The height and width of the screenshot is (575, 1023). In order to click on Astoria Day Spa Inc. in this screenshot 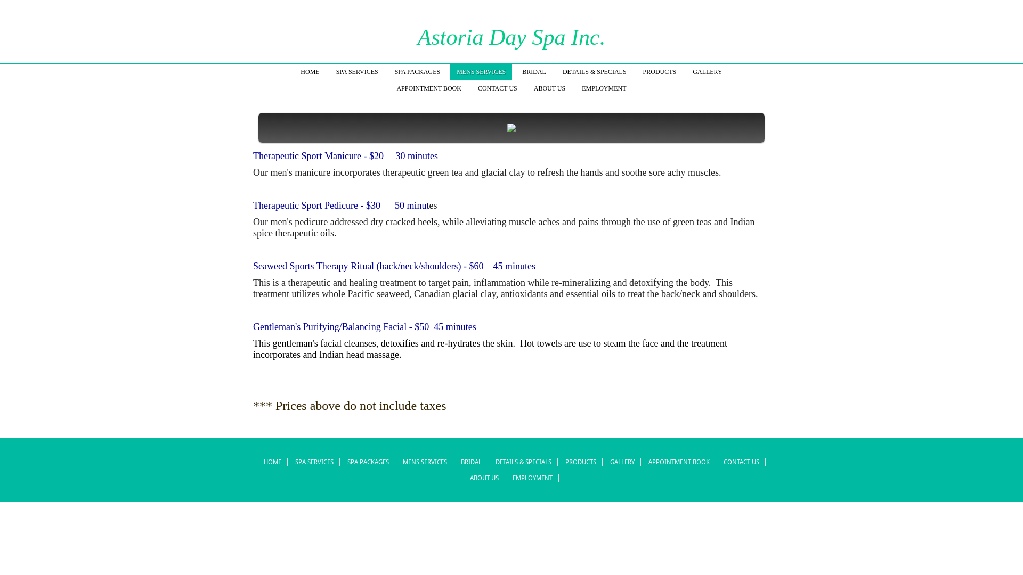, I will do `click(511, 37)`.